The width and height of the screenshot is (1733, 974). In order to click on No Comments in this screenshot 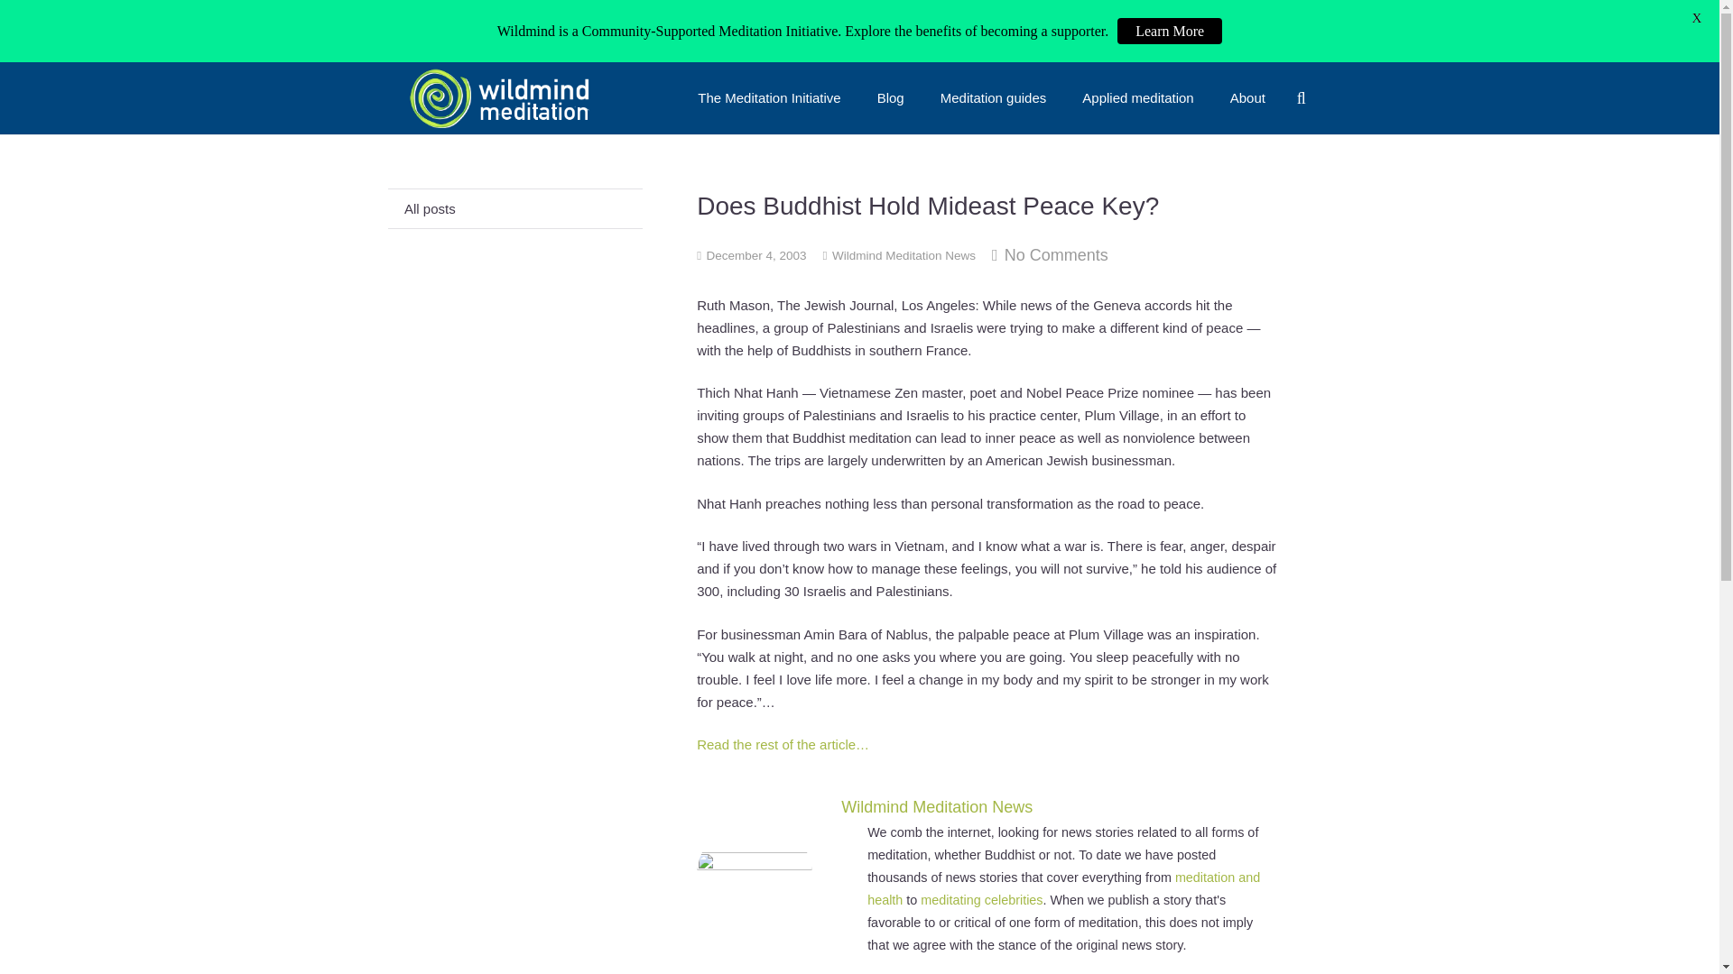, I will do `click(1056, 254)`.